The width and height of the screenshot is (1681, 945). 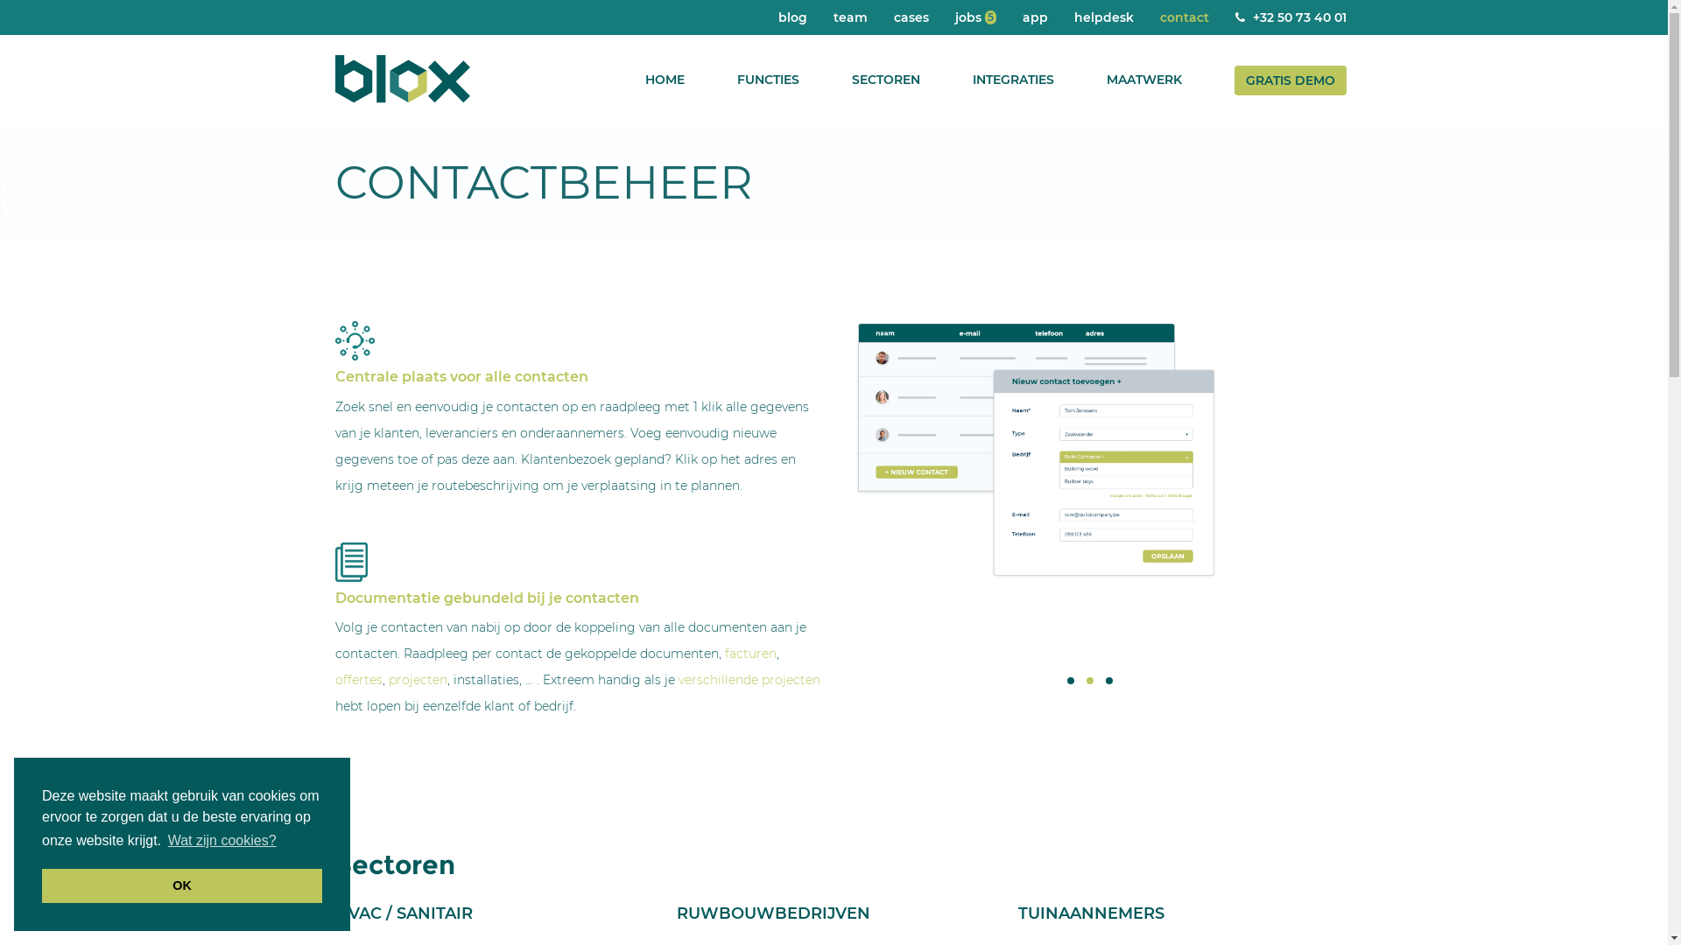 What do you see at coordinates (1104, 17) in the screenshot?
I see `helpdesk` at bounding box center [1104, 17].